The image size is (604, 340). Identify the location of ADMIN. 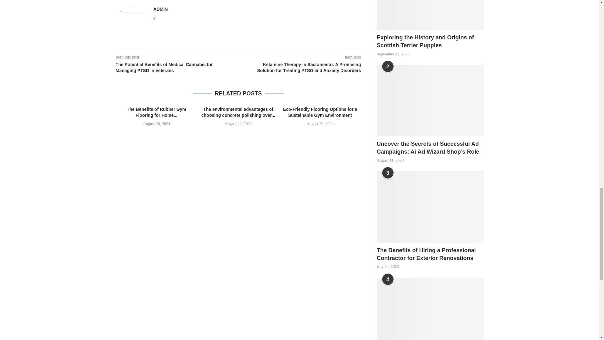
(160, 9).